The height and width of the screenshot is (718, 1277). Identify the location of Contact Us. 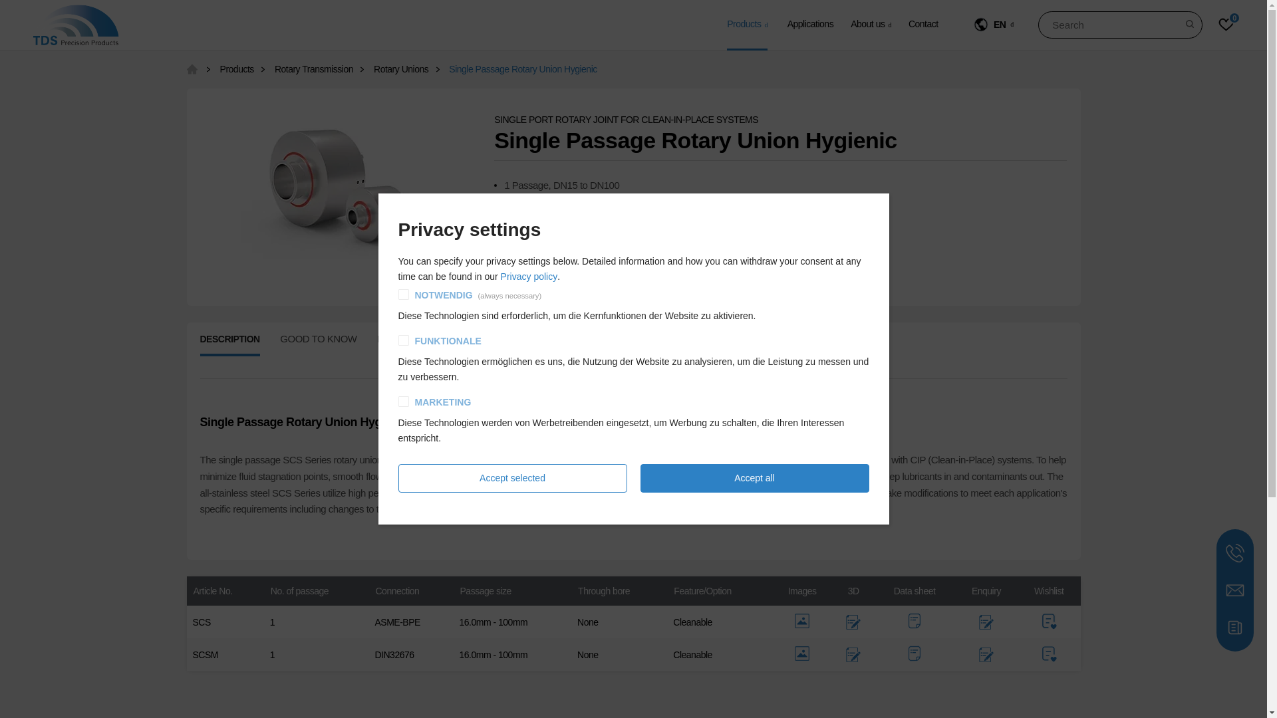
(1234, 590).